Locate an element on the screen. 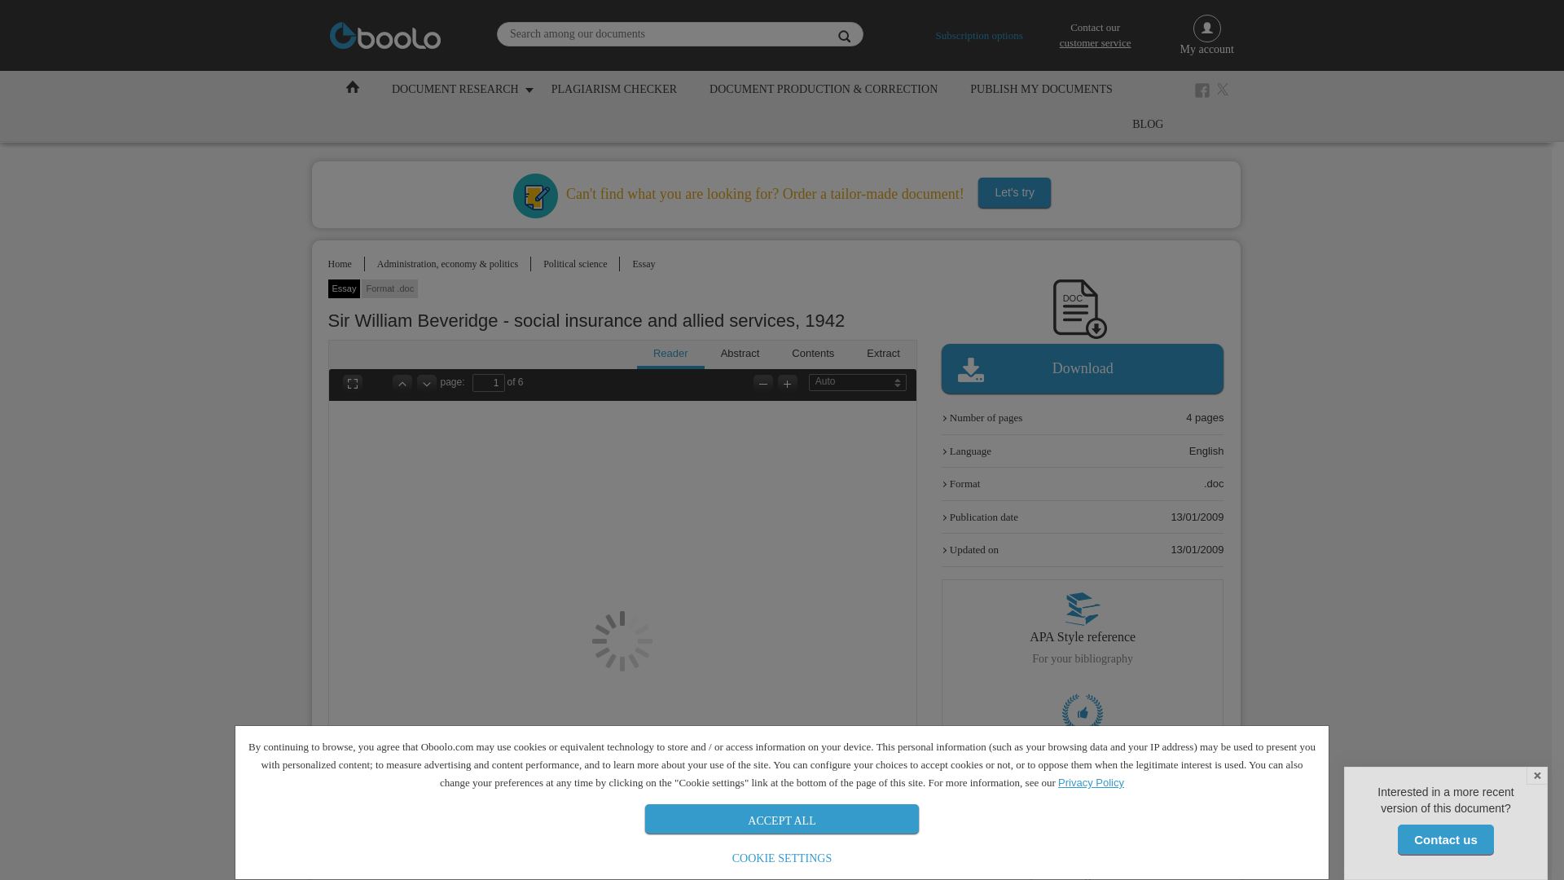 This screenshot has width=1564, height=880. Subscription options is located at coordinates (979, 34).